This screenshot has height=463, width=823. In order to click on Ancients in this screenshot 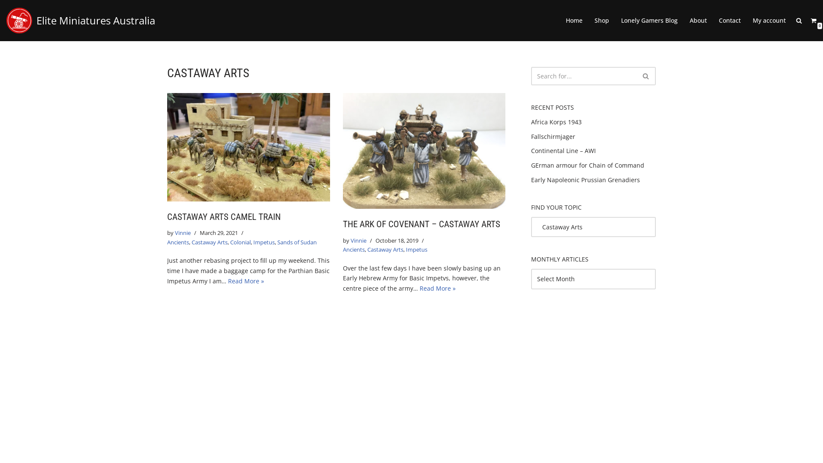, I will do `click(178, 243)`.